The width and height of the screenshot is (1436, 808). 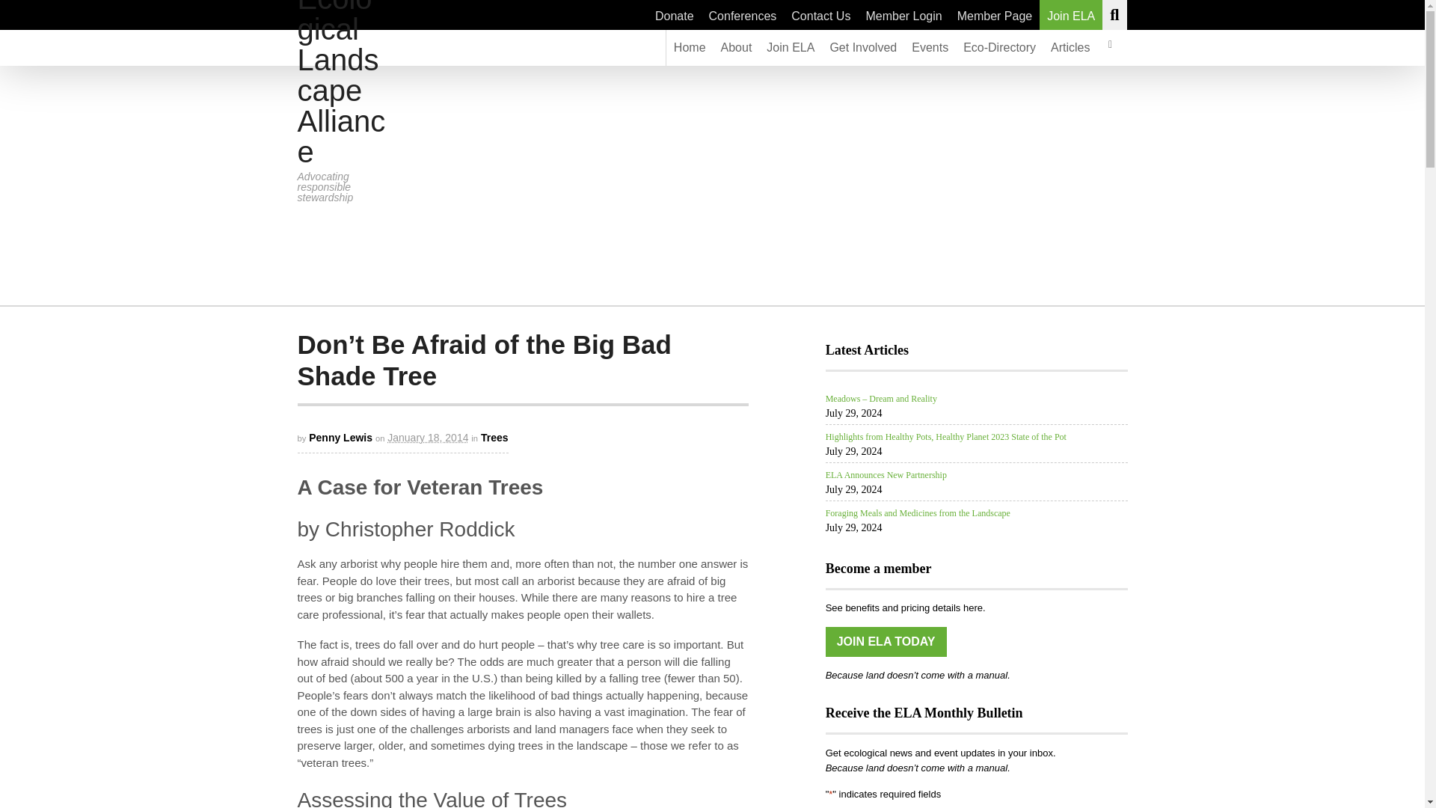 I want to click on Contact Us, so click(x=820, y=15).